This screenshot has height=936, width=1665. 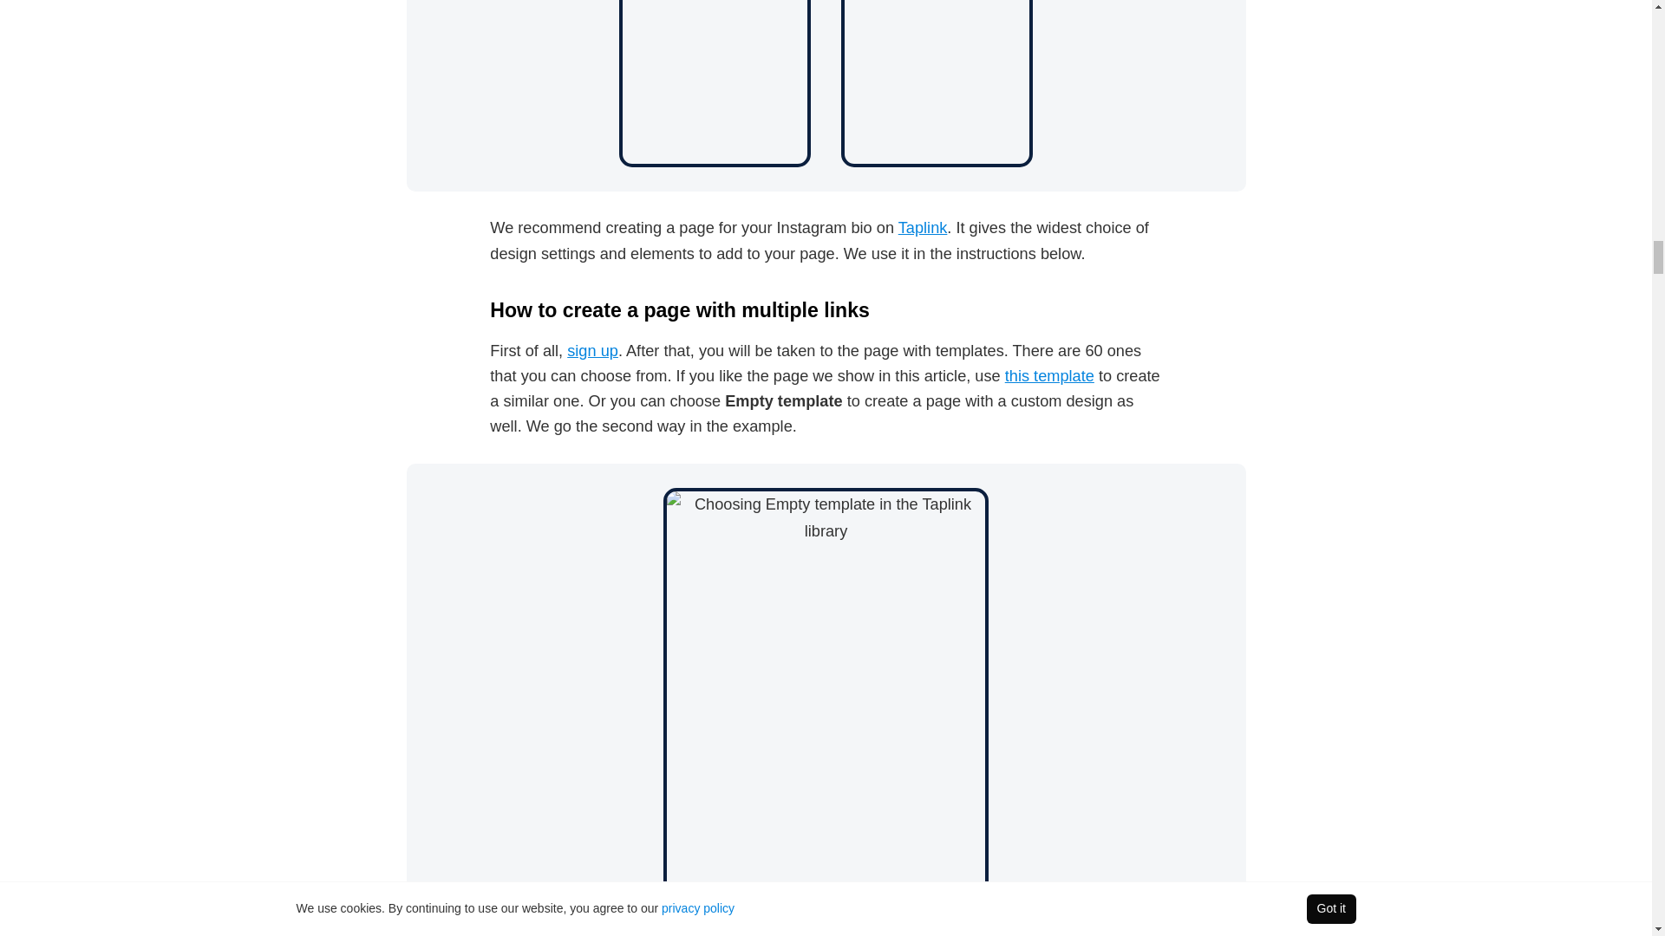 I want to click on Taplink, so click(x=923, y=227).